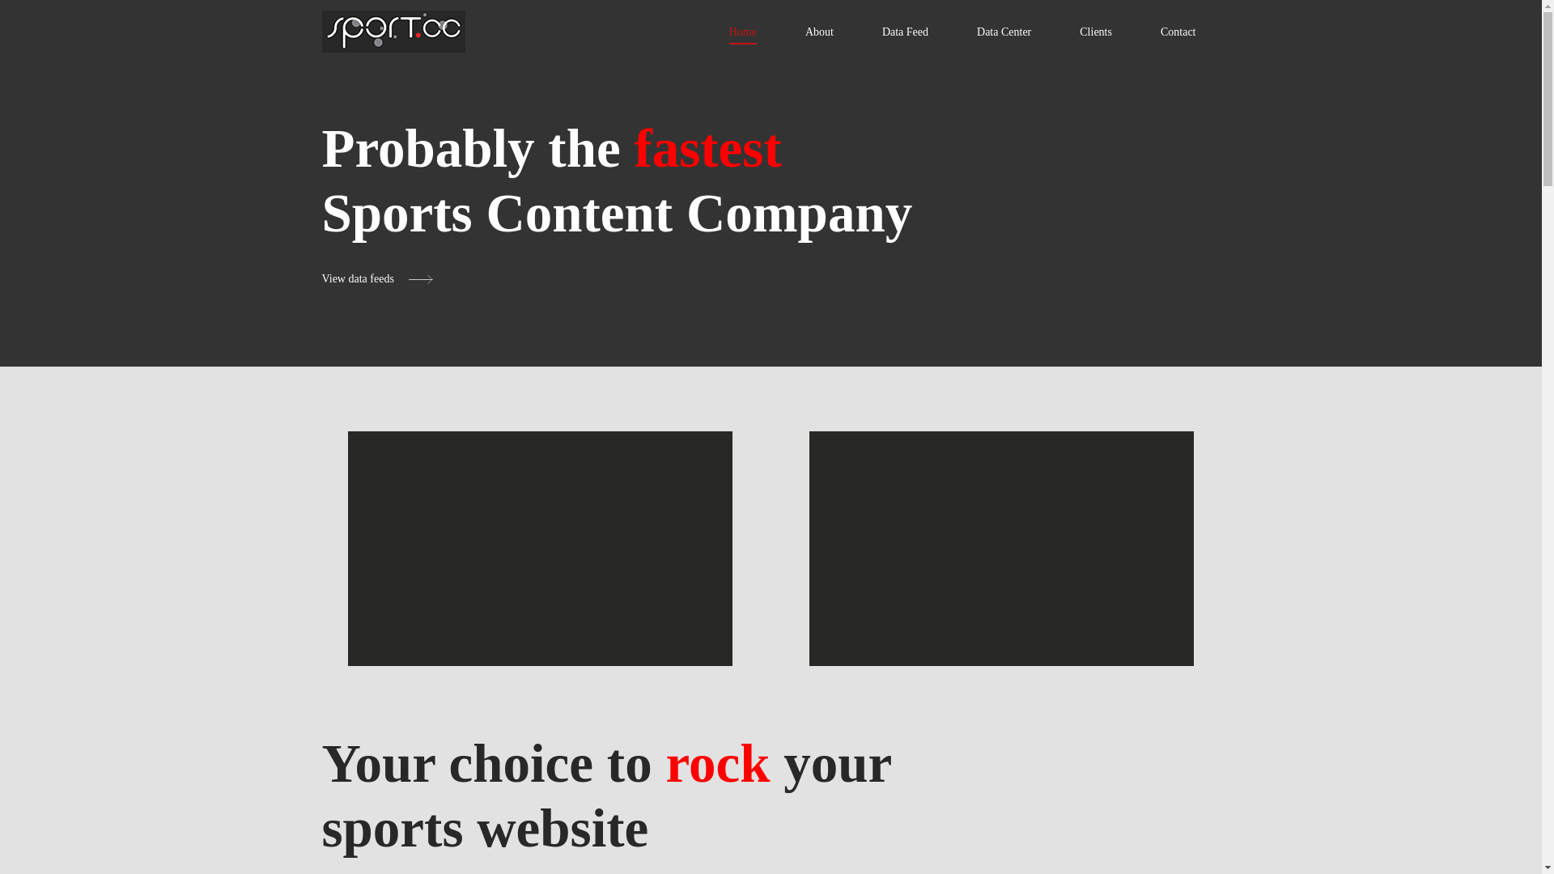 The image size is (1554, 874). Describe the element at coordinates (378, 278) in the screenshot. I see `View data feeds` at that location.